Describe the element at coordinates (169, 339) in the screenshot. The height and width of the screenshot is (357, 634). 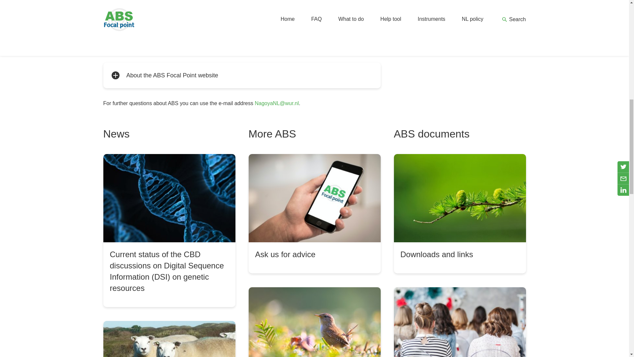
I see `Access to Dutch Genetic Resources` at that location.